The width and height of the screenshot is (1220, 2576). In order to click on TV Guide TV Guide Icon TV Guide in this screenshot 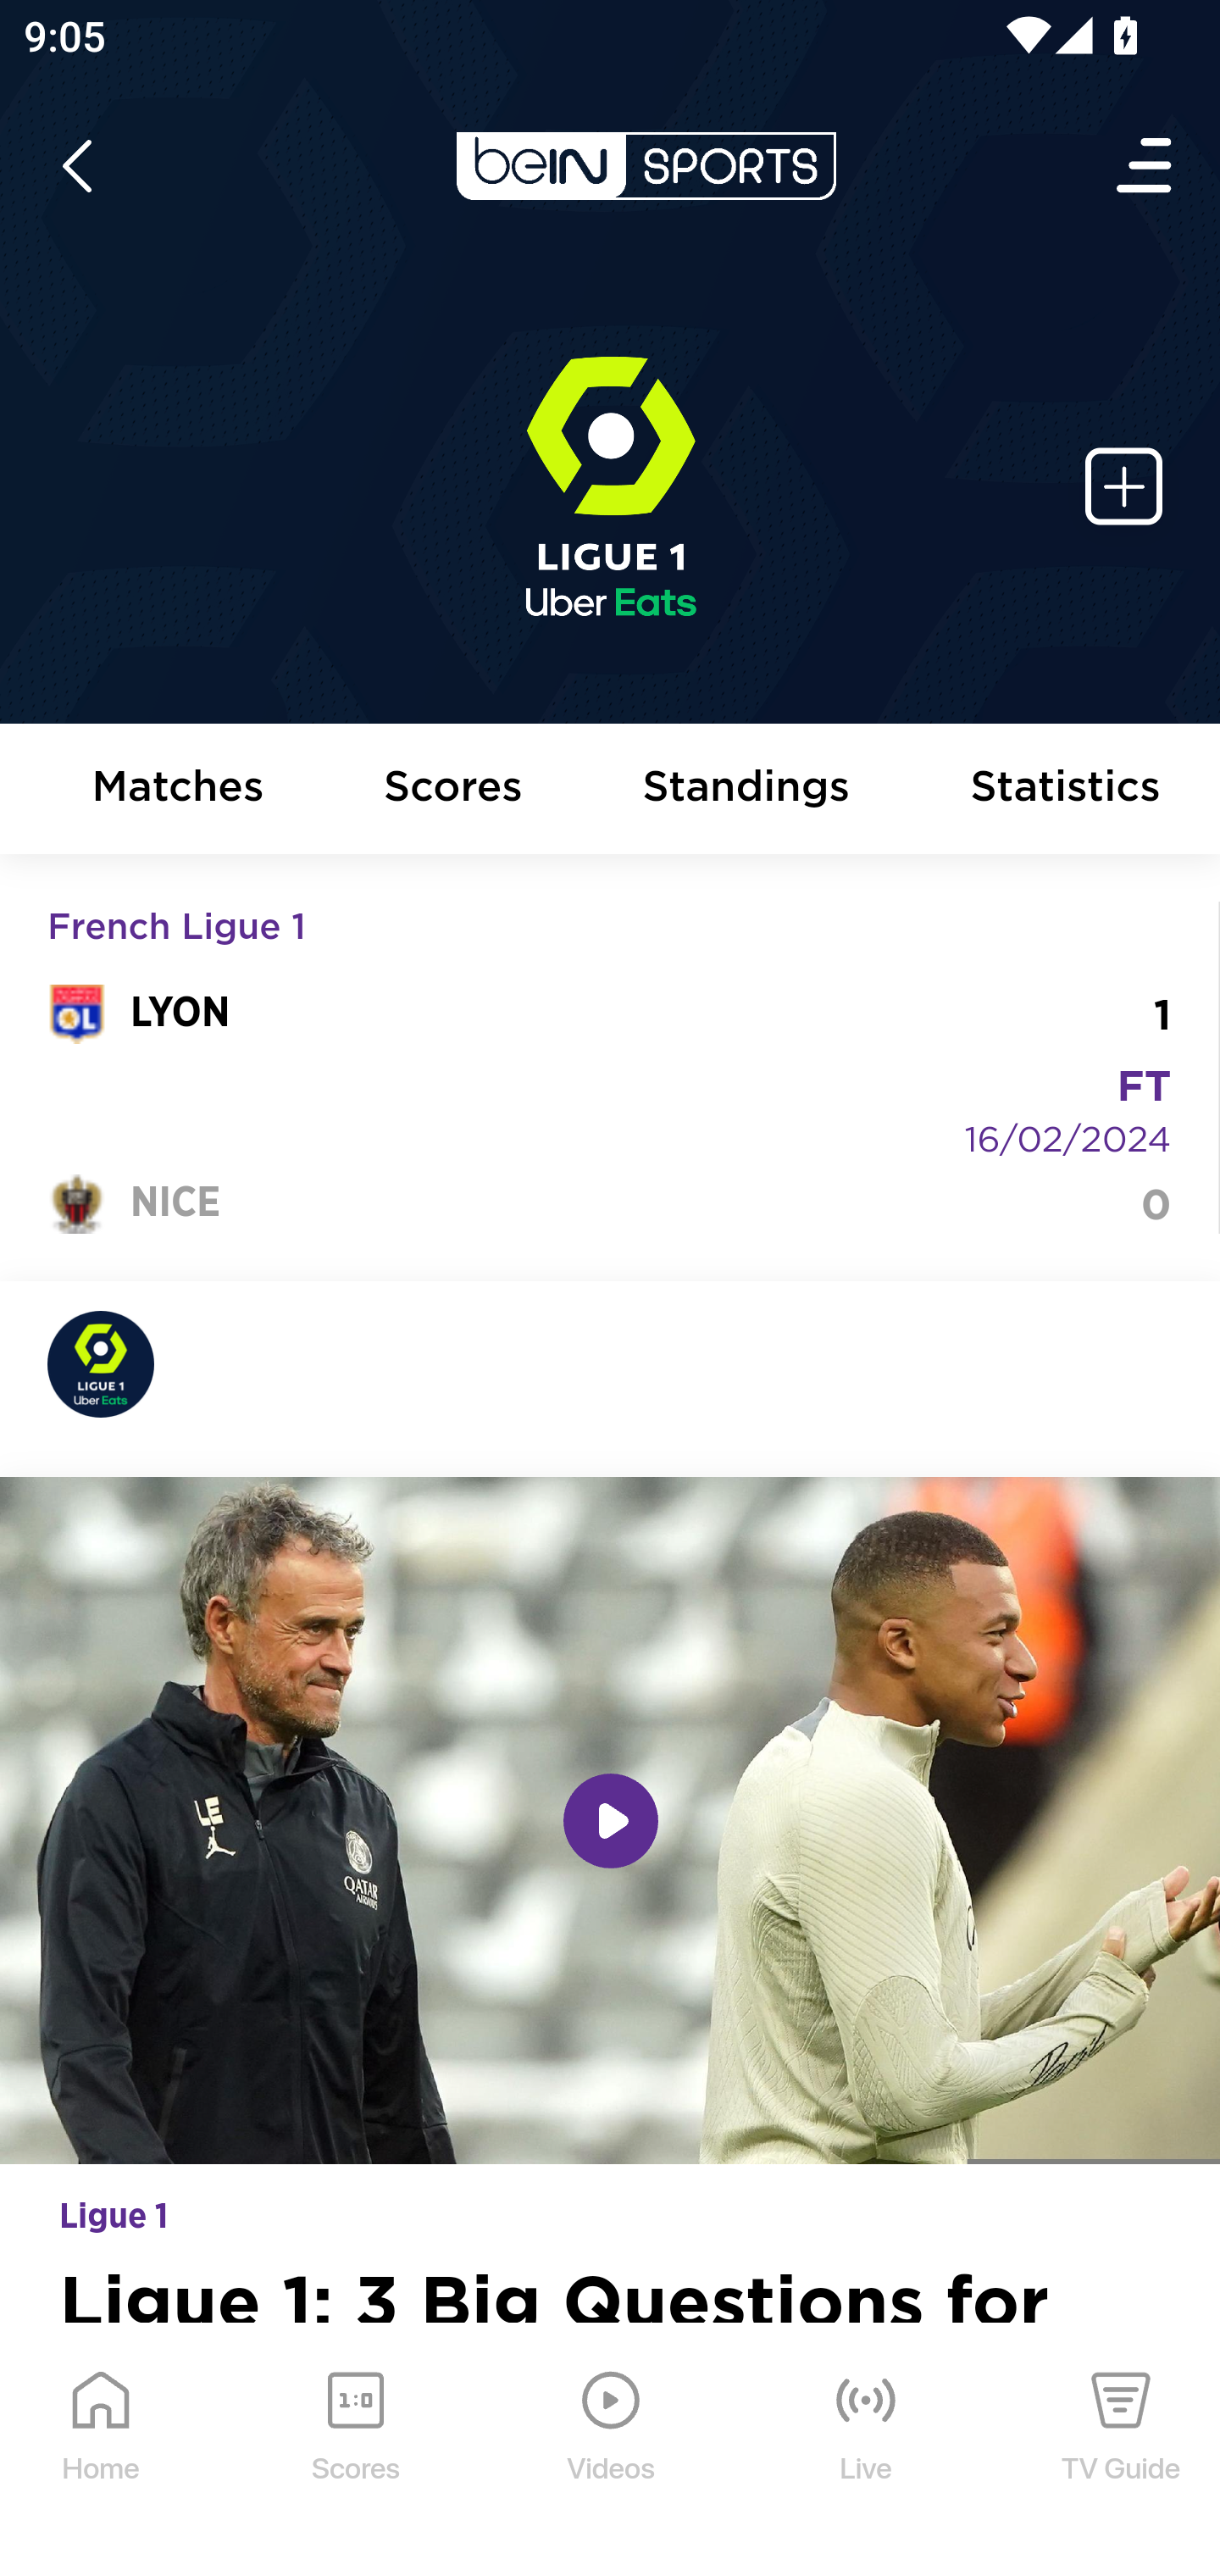, I will do `click(1122, 2451)`.